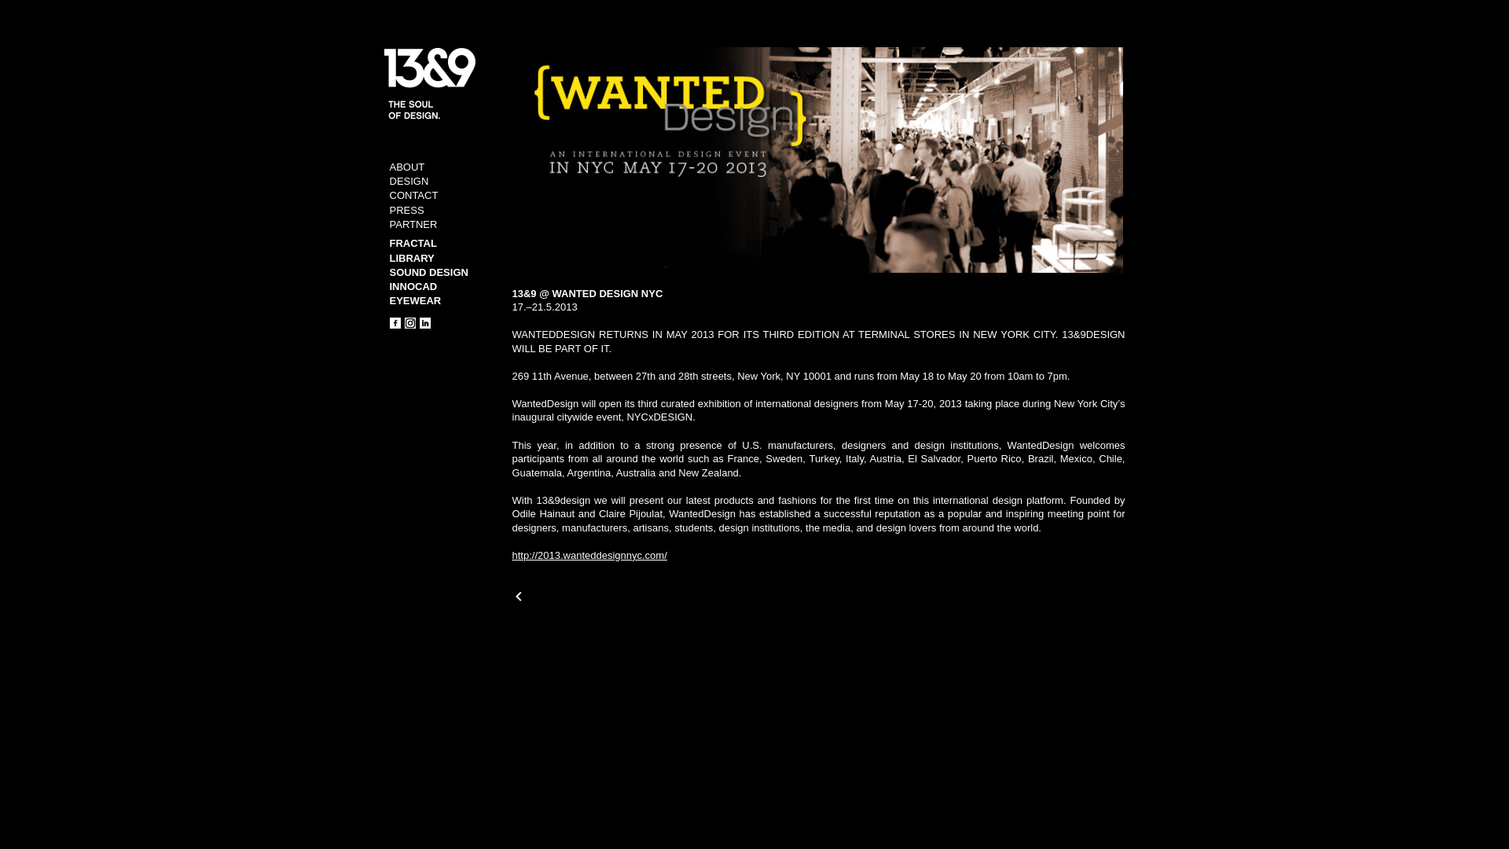 The width and height of the screenshot is (1509, 849). Describe the element at coordinates (416, 300) in the screenshot. I see `EYEWEAR` at that location.